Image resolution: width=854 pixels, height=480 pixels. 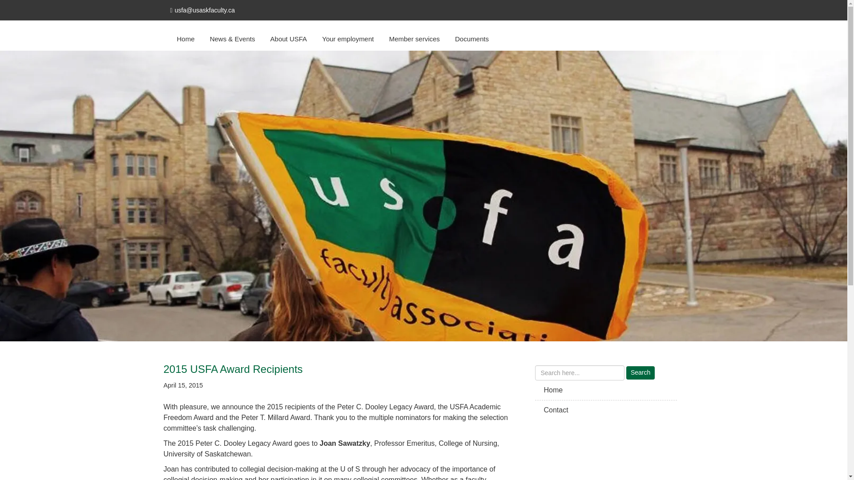 What do you see at coordinates (347, 36) in the screenshot?
I see `Your employment` at bounding box center [347, 36].